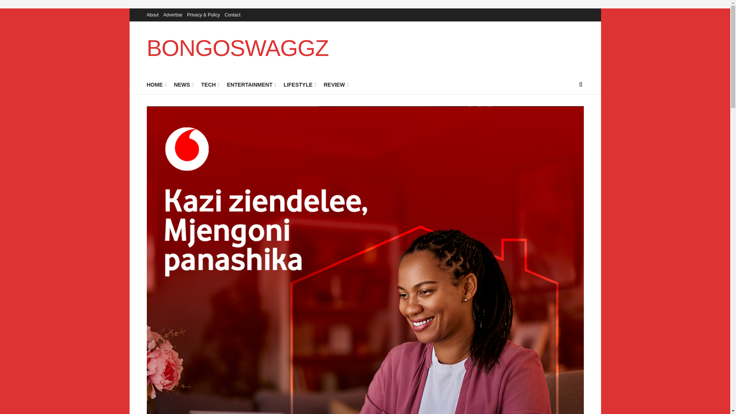 The height and width of the screenshot is (414, 736). What do you see at coordinates (183, 85) in the screenshot?
I see `NEWS` at bounding box center [183, 85].